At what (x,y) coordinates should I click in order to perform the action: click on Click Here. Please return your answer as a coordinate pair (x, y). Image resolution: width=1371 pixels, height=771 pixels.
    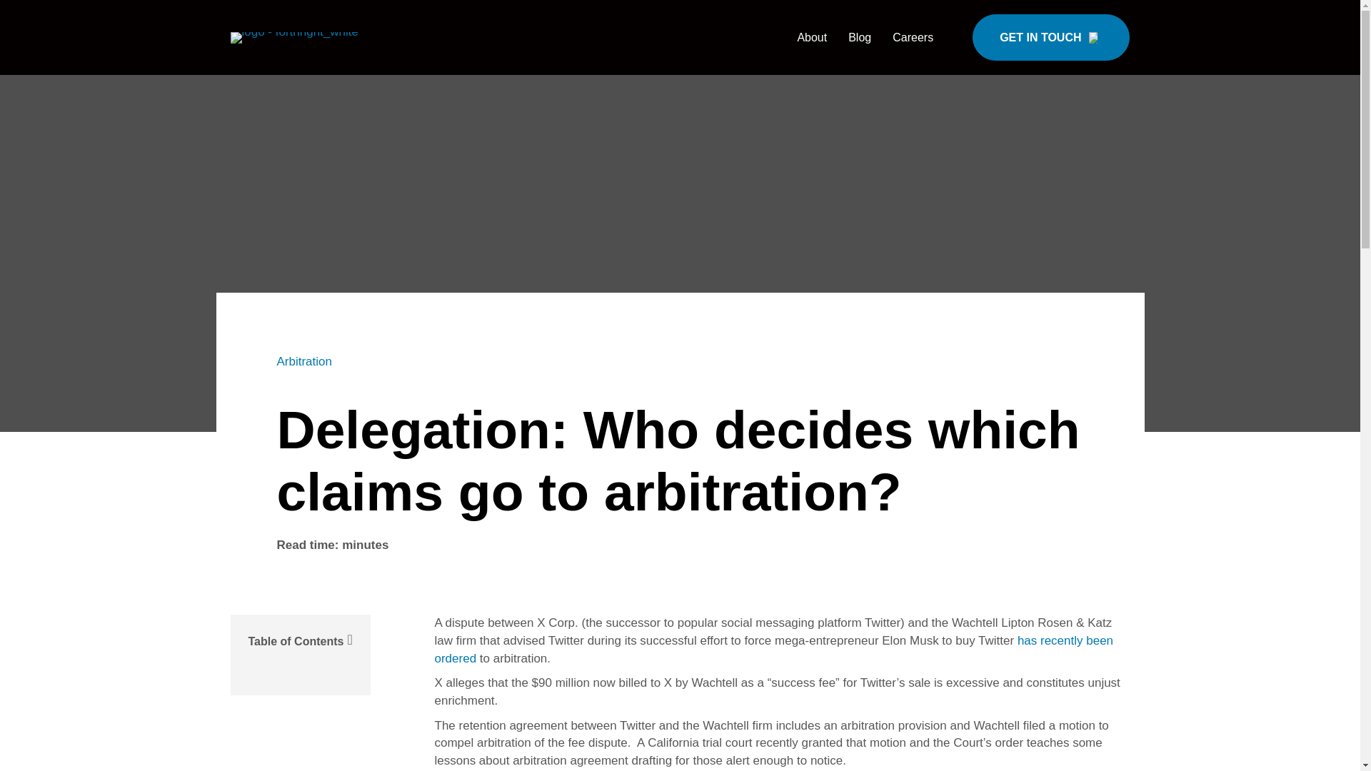
    Looking at the image, I should click on (1051, 37).